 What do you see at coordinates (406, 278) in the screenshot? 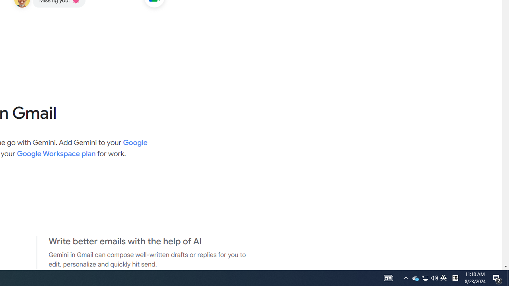
I see `AutomationID: 4105` at bounding box center [406, 278].